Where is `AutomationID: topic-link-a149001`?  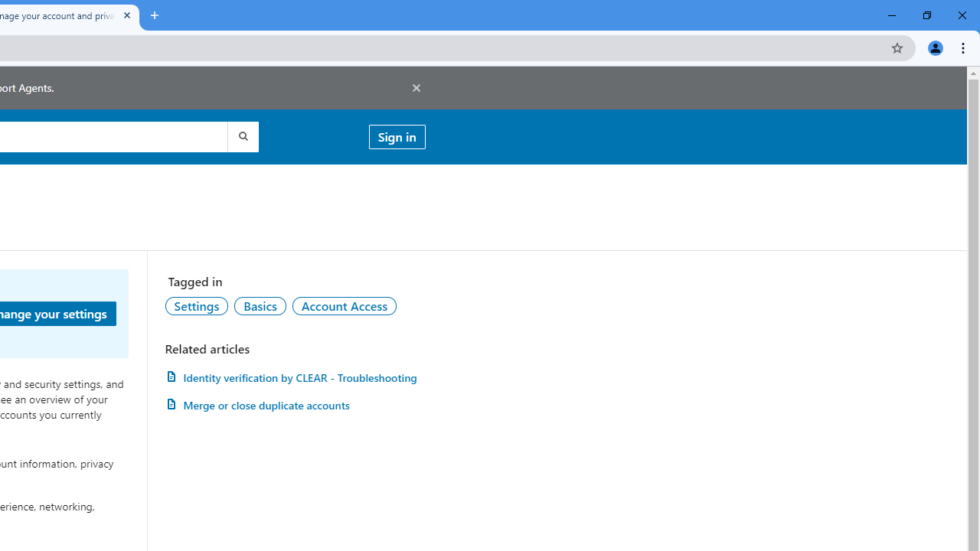
AutomationID: topic-link-a149001 is located at coordinates (197, 305).